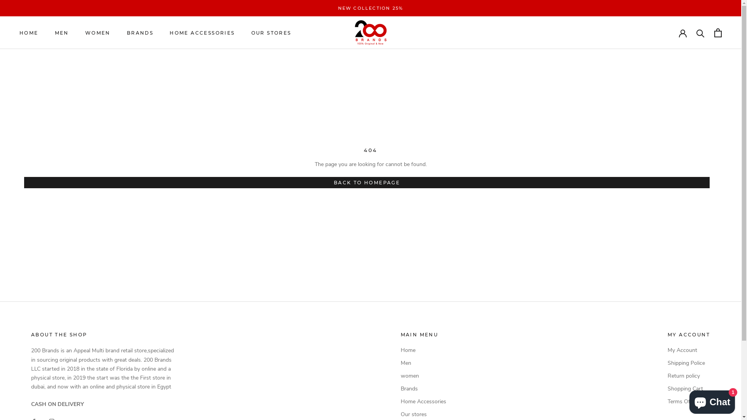  I want to click on BRANDS, so click(140, 33).